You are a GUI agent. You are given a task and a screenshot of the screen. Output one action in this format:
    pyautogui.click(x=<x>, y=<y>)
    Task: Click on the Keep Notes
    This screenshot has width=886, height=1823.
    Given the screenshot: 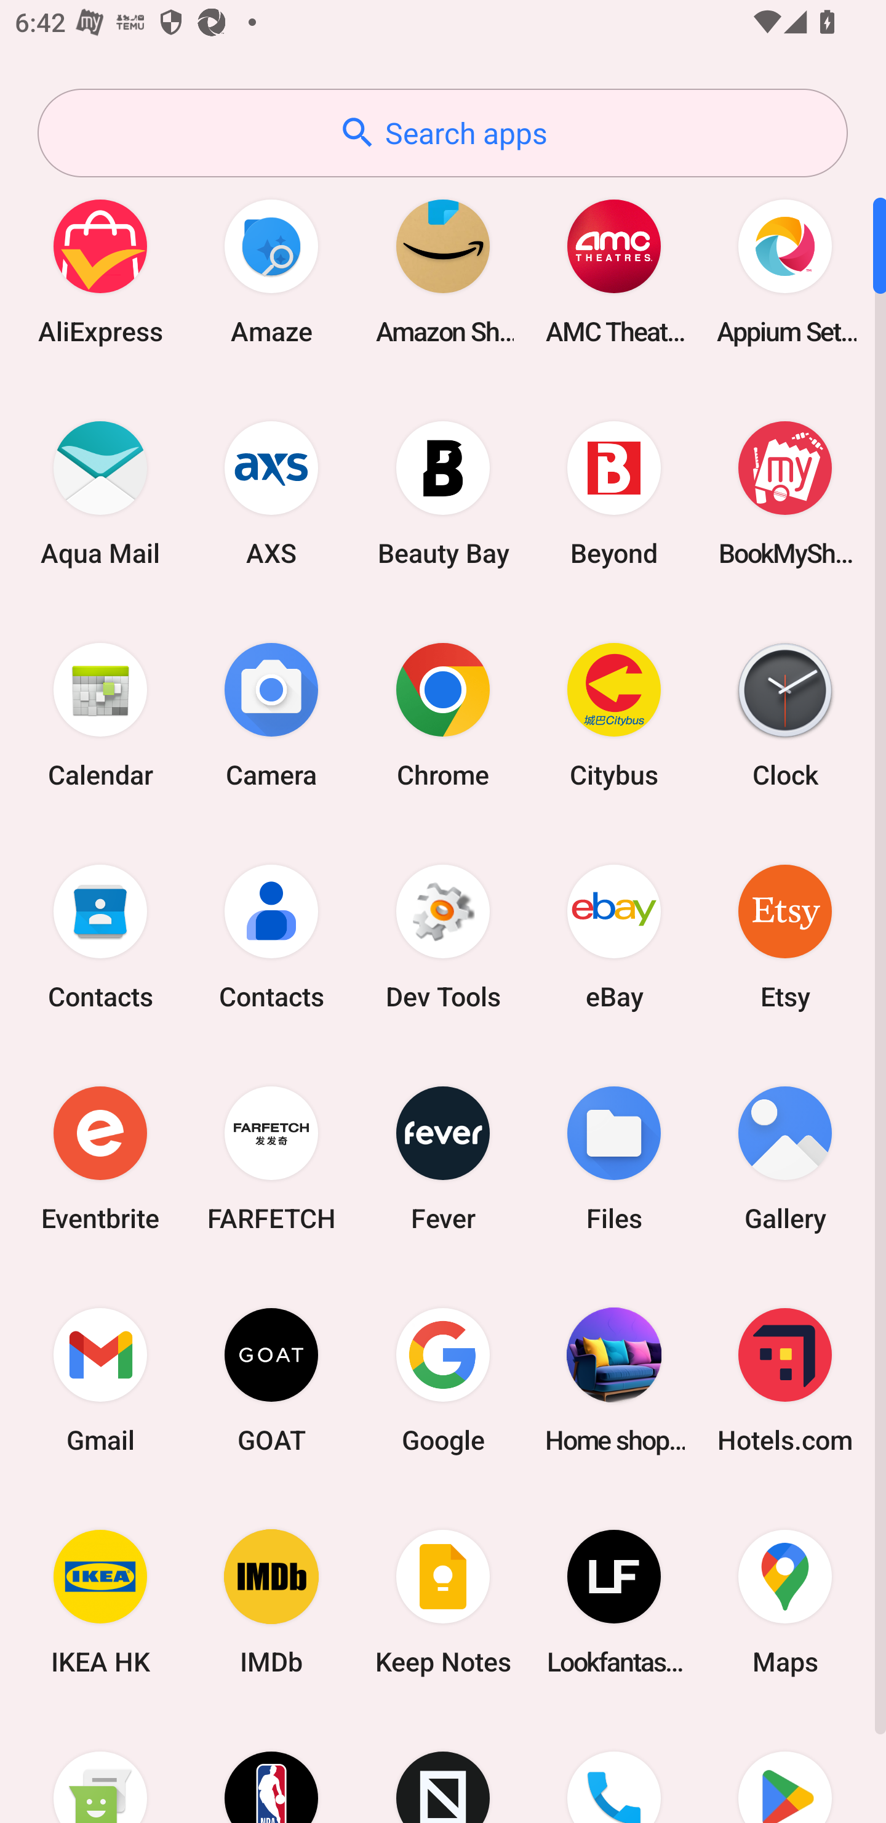 What is the action you would take?
    pyautogui.click(x=443, y=1603)
    